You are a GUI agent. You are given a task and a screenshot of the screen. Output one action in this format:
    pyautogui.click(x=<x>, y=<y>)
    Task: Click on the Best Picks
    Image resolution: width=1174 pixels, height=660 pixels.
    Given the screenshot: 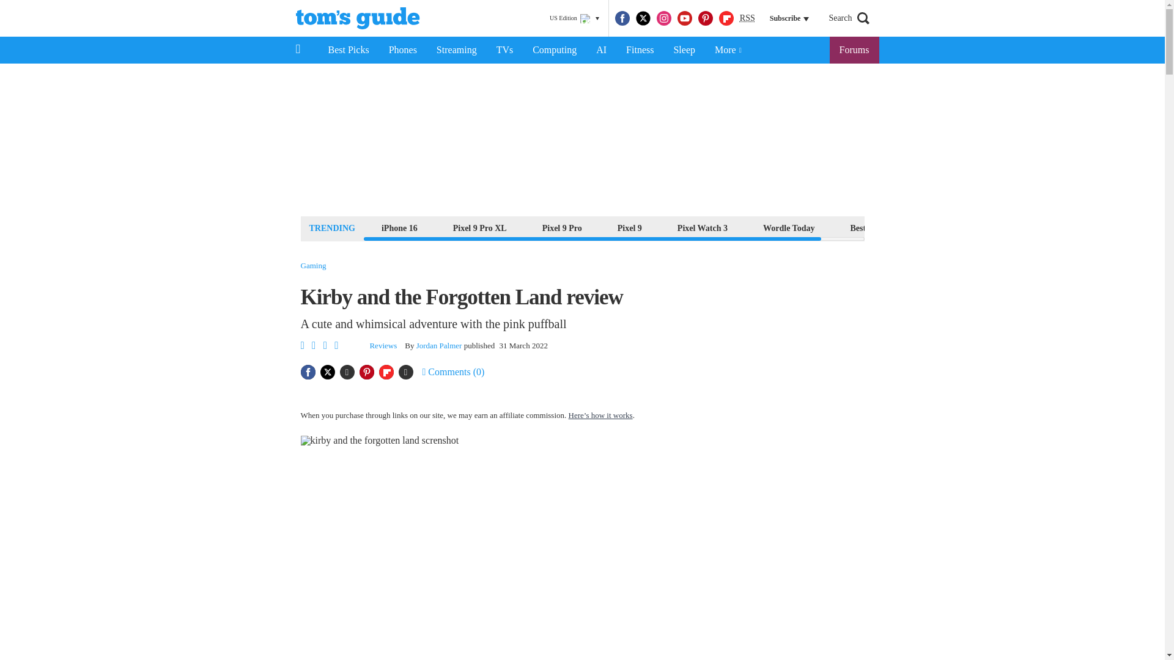 What is the action you would take?
    pyautogui.click(x=348, y=50)
    